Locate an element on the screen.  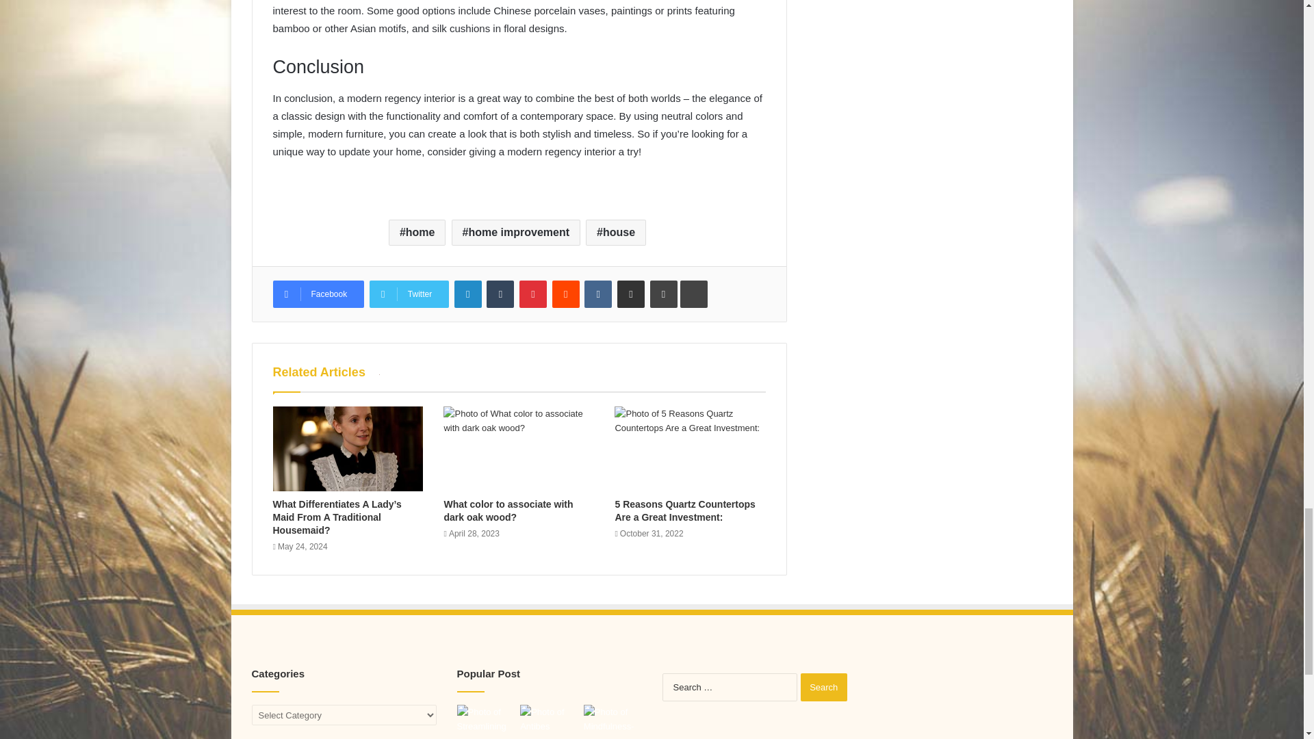
Pinterest is located at coordinates (532, 294).